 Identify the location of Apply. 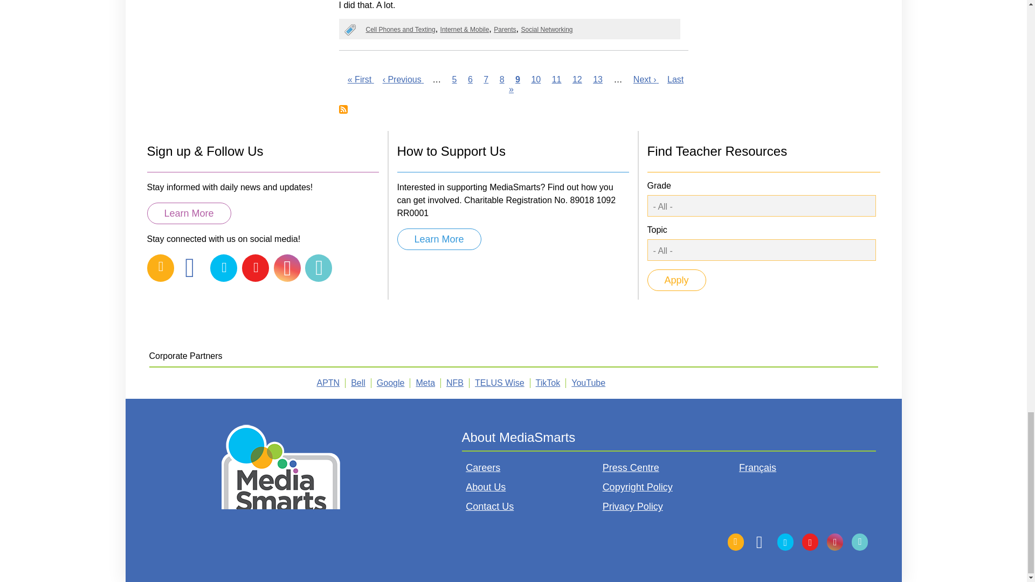
(676, 280).